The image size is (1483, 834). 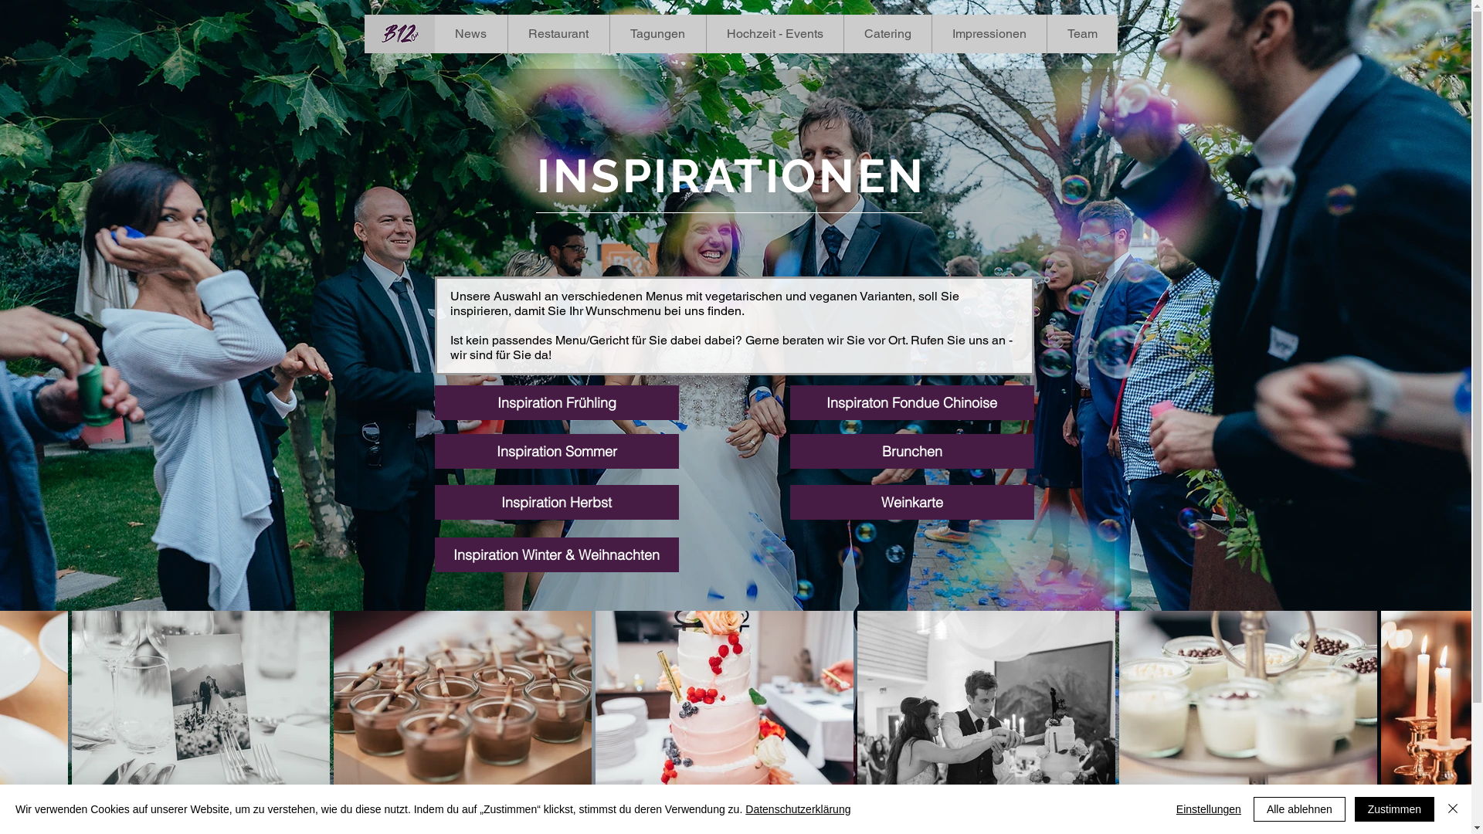 I want to click on Inspiration Sommer, so click(x=556, y=451).